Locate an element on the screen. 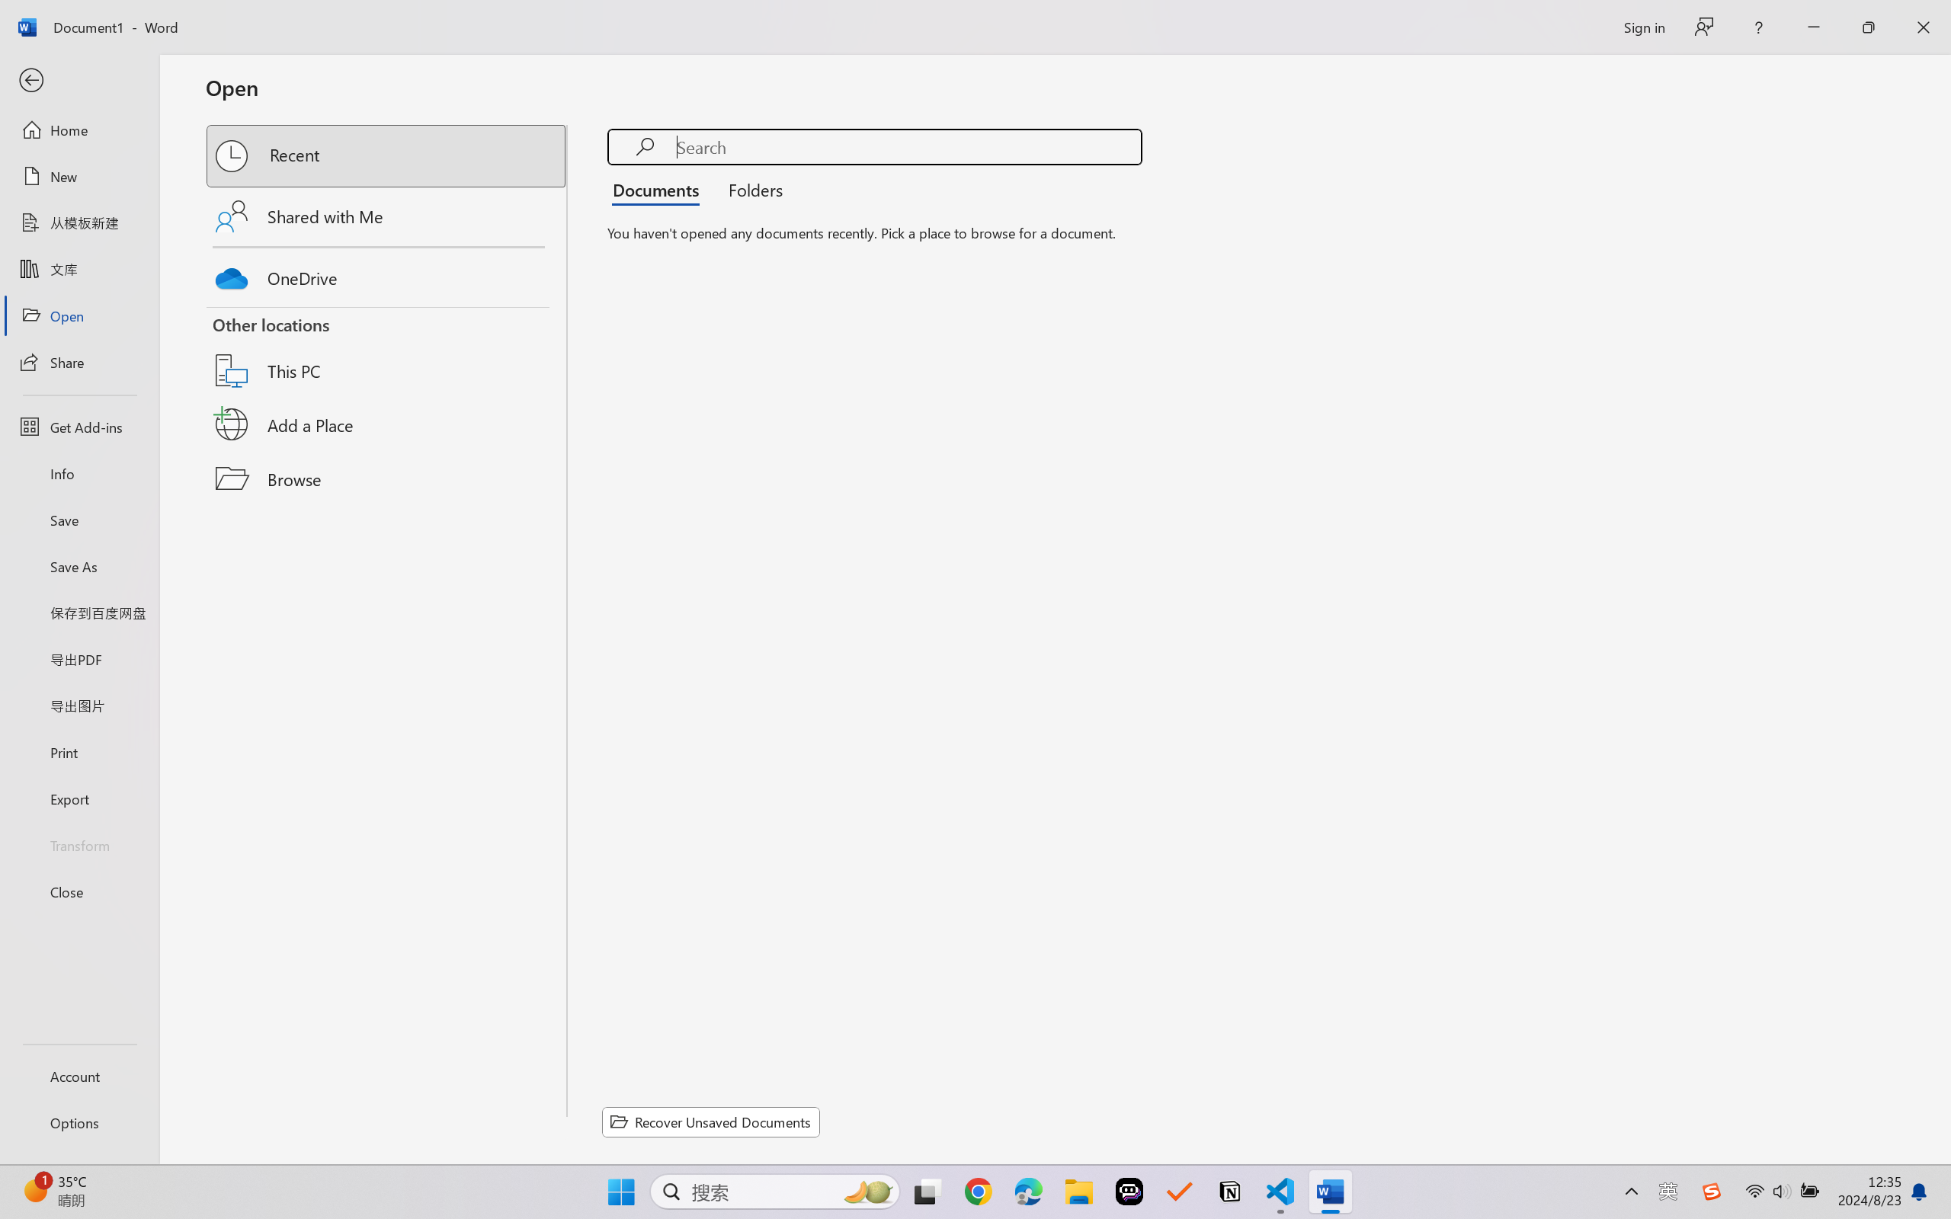 The image size is (1951, 1219). Folders is located at coordinates (751, 189).